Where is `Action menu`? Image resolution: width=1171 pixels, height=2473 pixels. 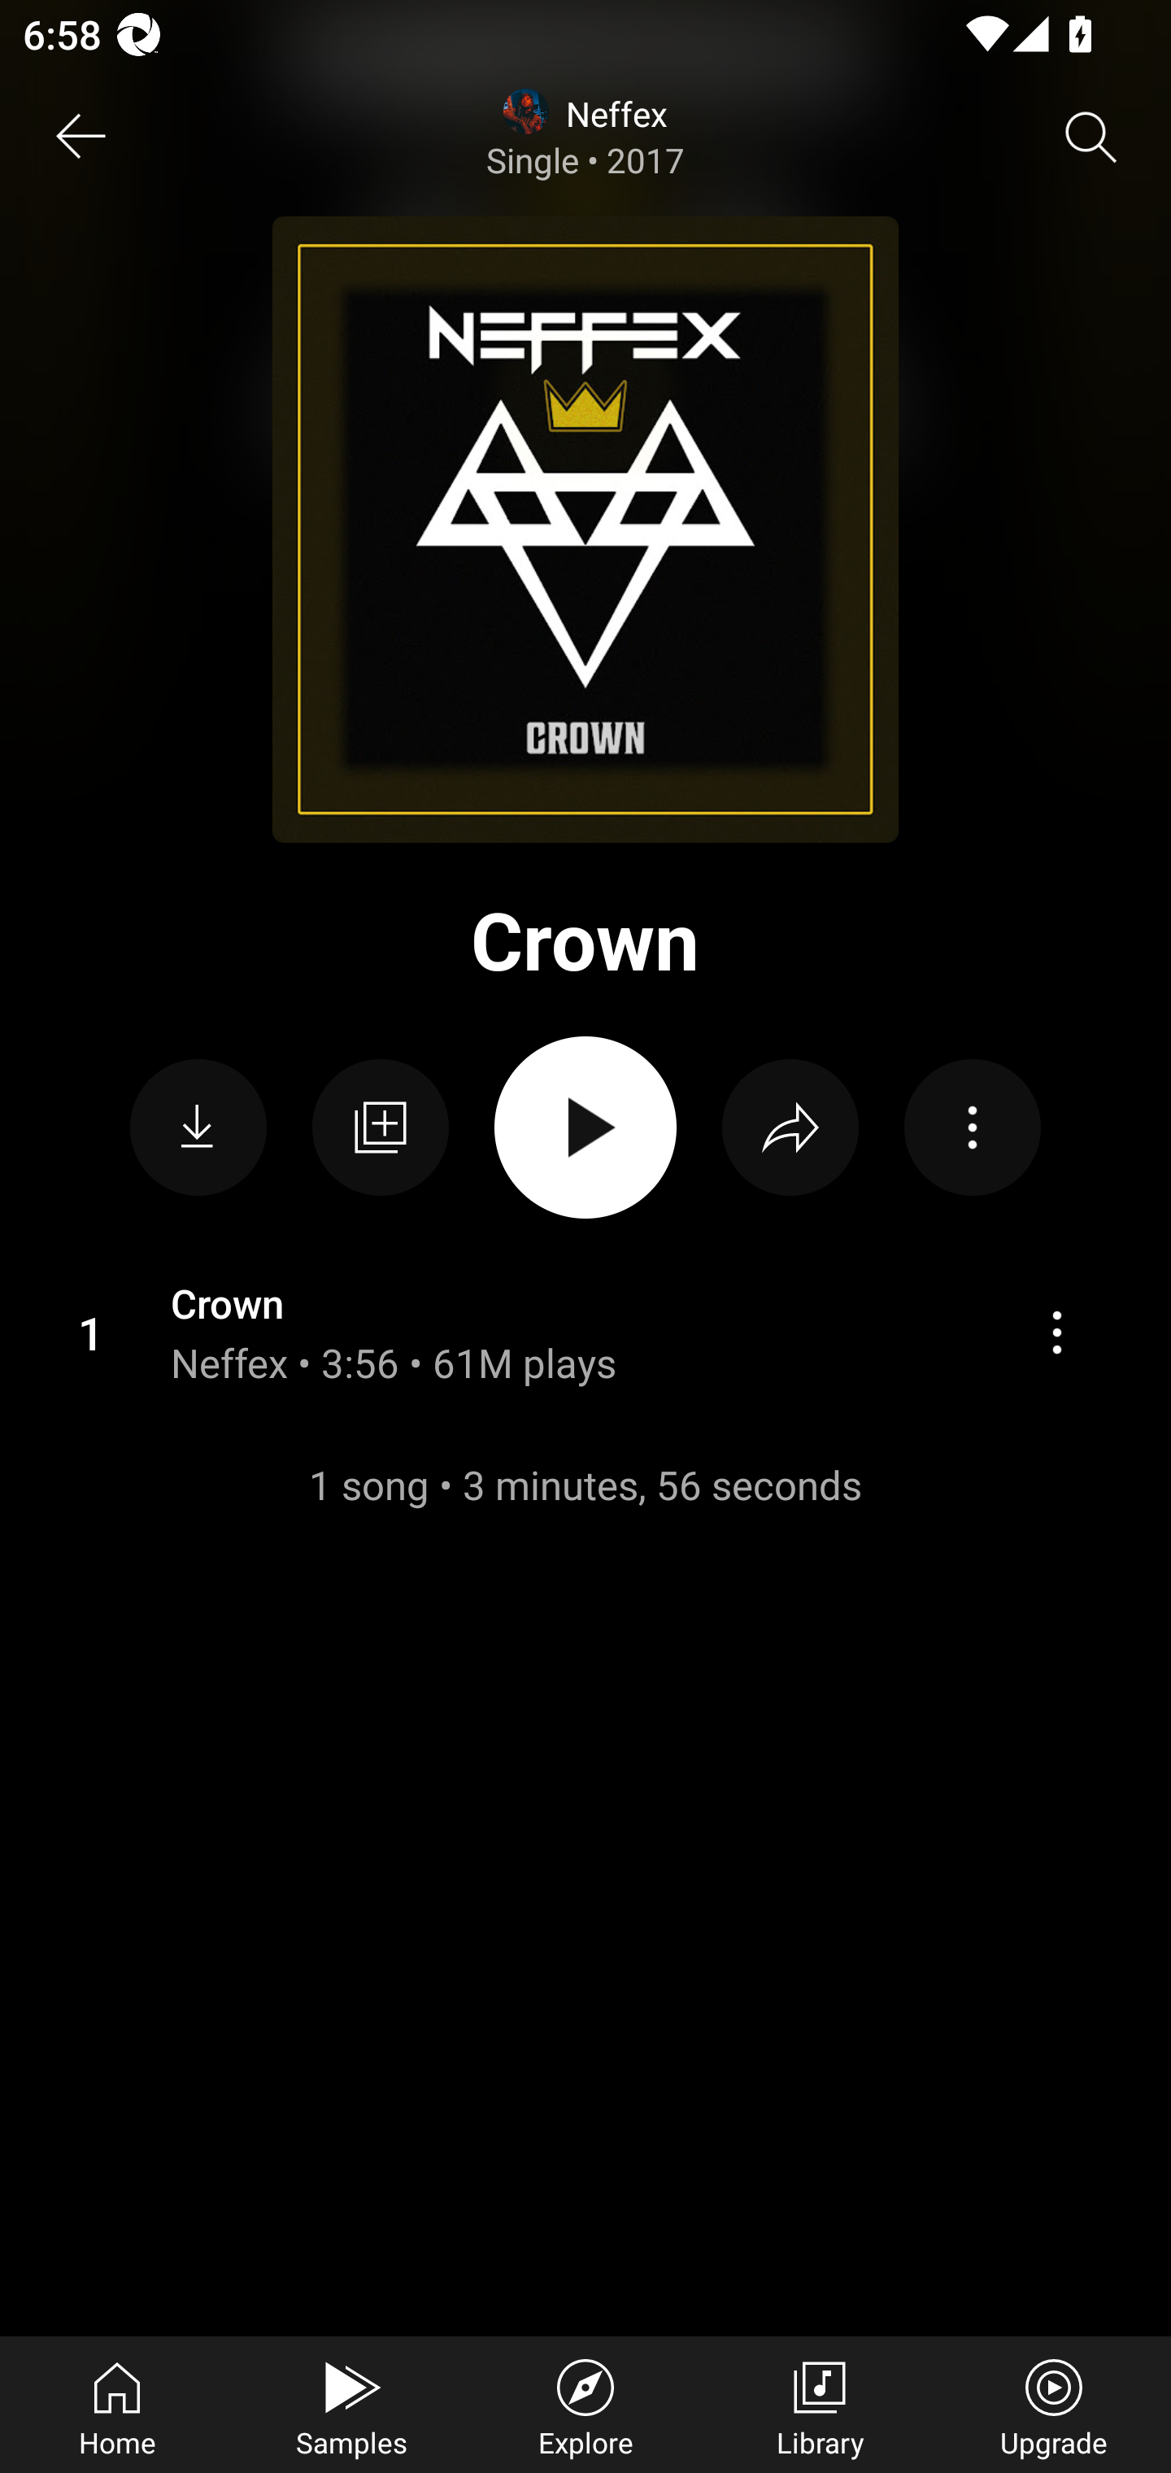 Action menu is located at coordinates (585, 1332).